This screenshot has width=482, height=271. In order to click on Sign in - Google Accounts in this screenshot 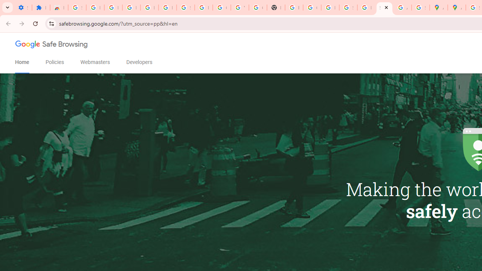, I will do `click(77, 8)`.